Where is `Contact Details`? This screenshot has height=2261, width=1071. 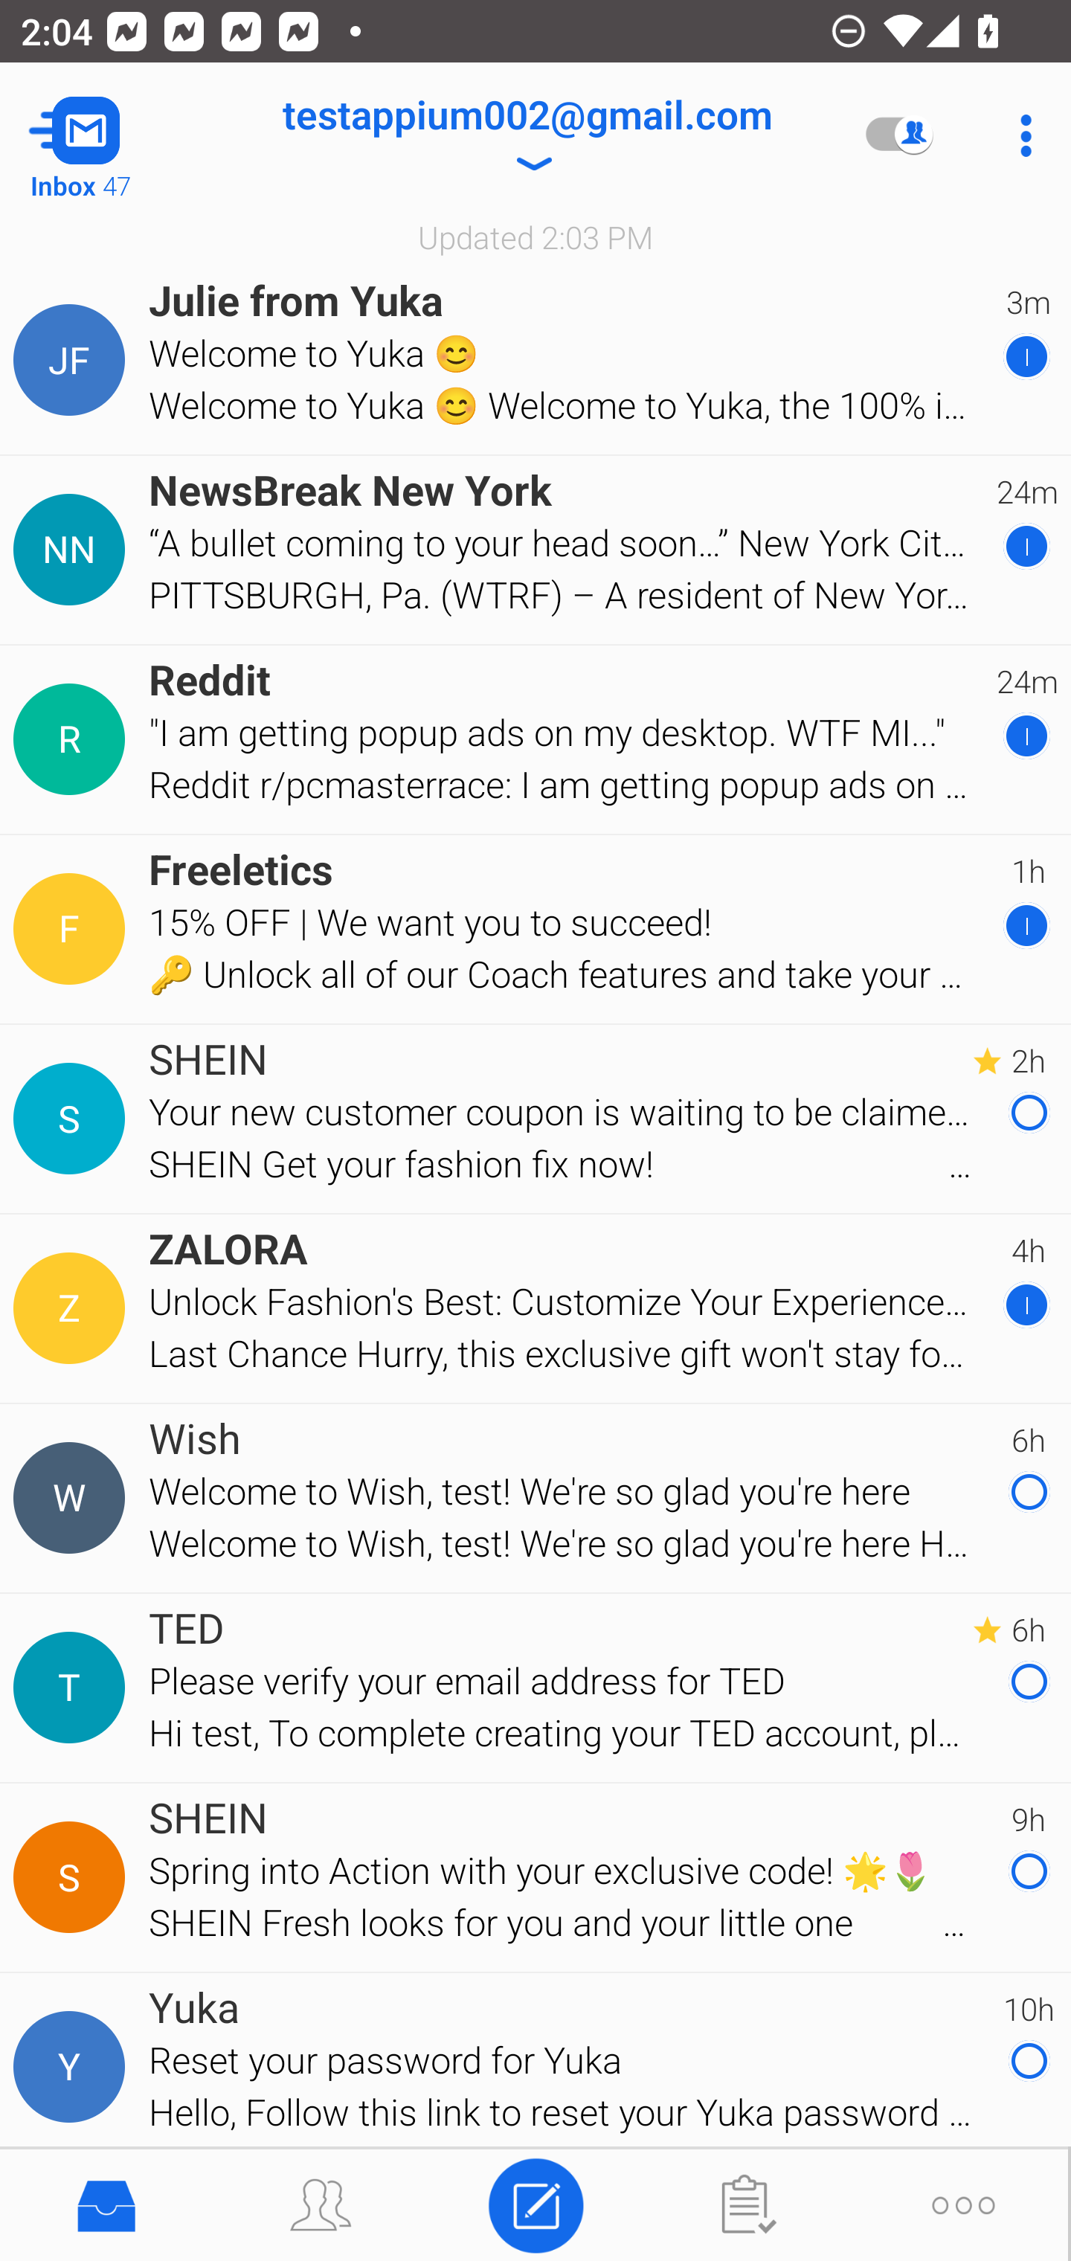 Contact Details is located at coordinates (73, 740).